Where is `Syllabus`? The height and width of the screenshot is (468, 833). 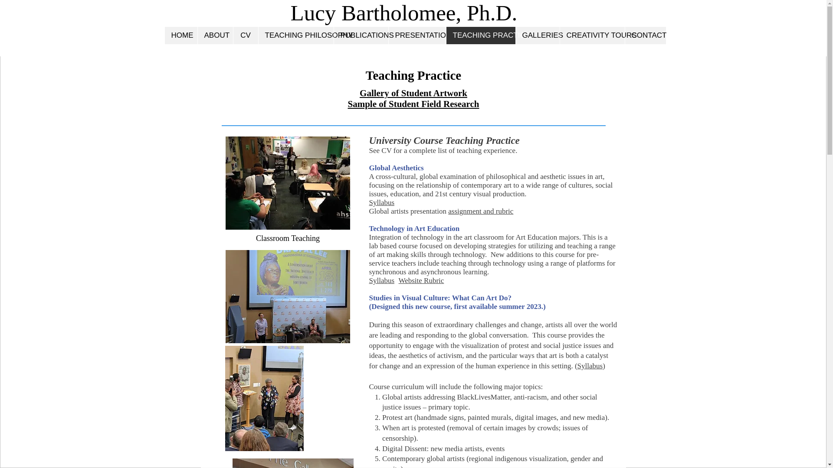
Syllabus is located at coordinates (381, 202).